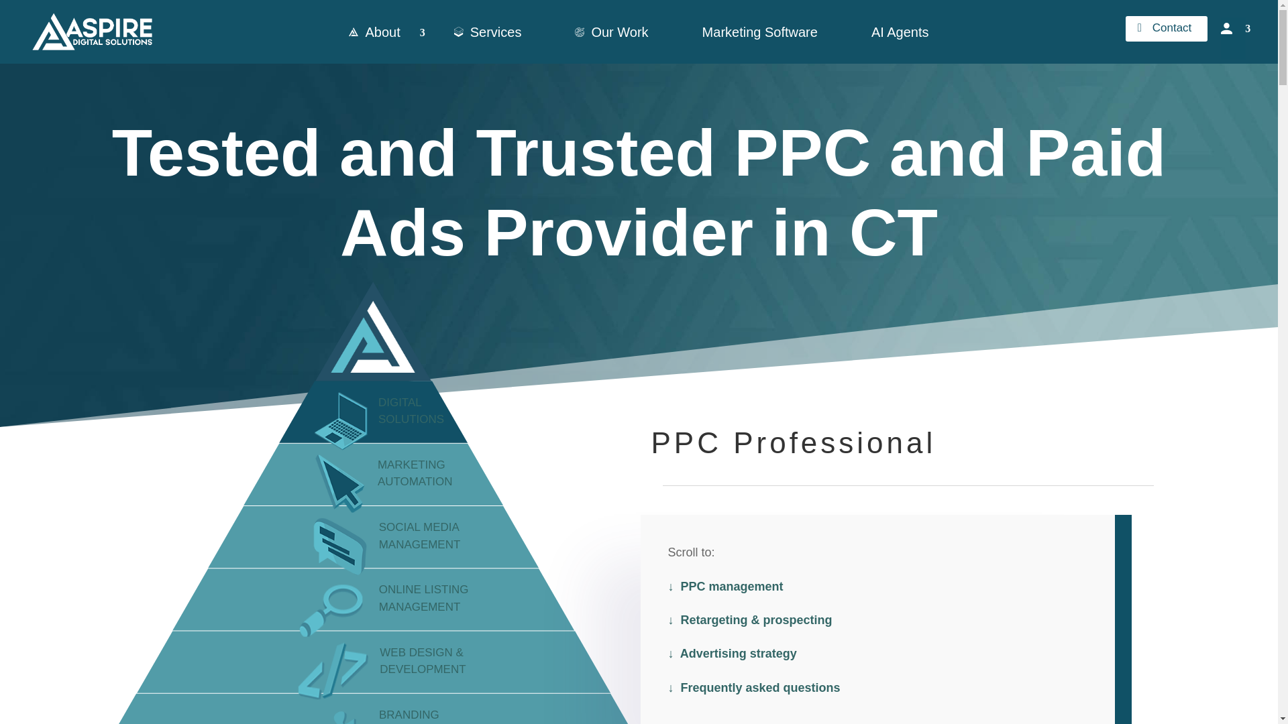 Image resolution: width=1288 pixels, height=724 pixels. Describe the element at coordinates (342, 544) in the screenshot. I see `Tested and Trusted PPC and Paid Ads Provider in CT` at that location.